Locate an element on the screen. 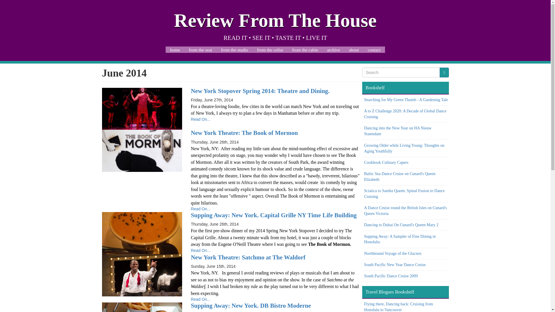 The width and height of the screenshot is (555, 312). reviews from the cellar is located at coordinates (270, 50).